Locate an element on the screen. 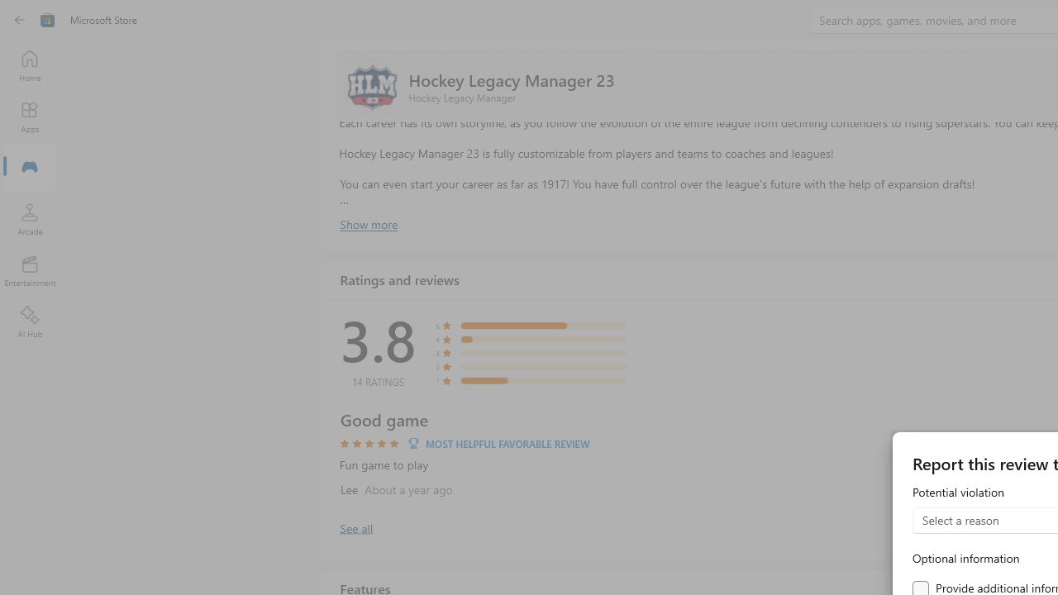 Image resolution: width=1058 pixels, height=595 pixels. Apps is located at coordinates (30, 117).